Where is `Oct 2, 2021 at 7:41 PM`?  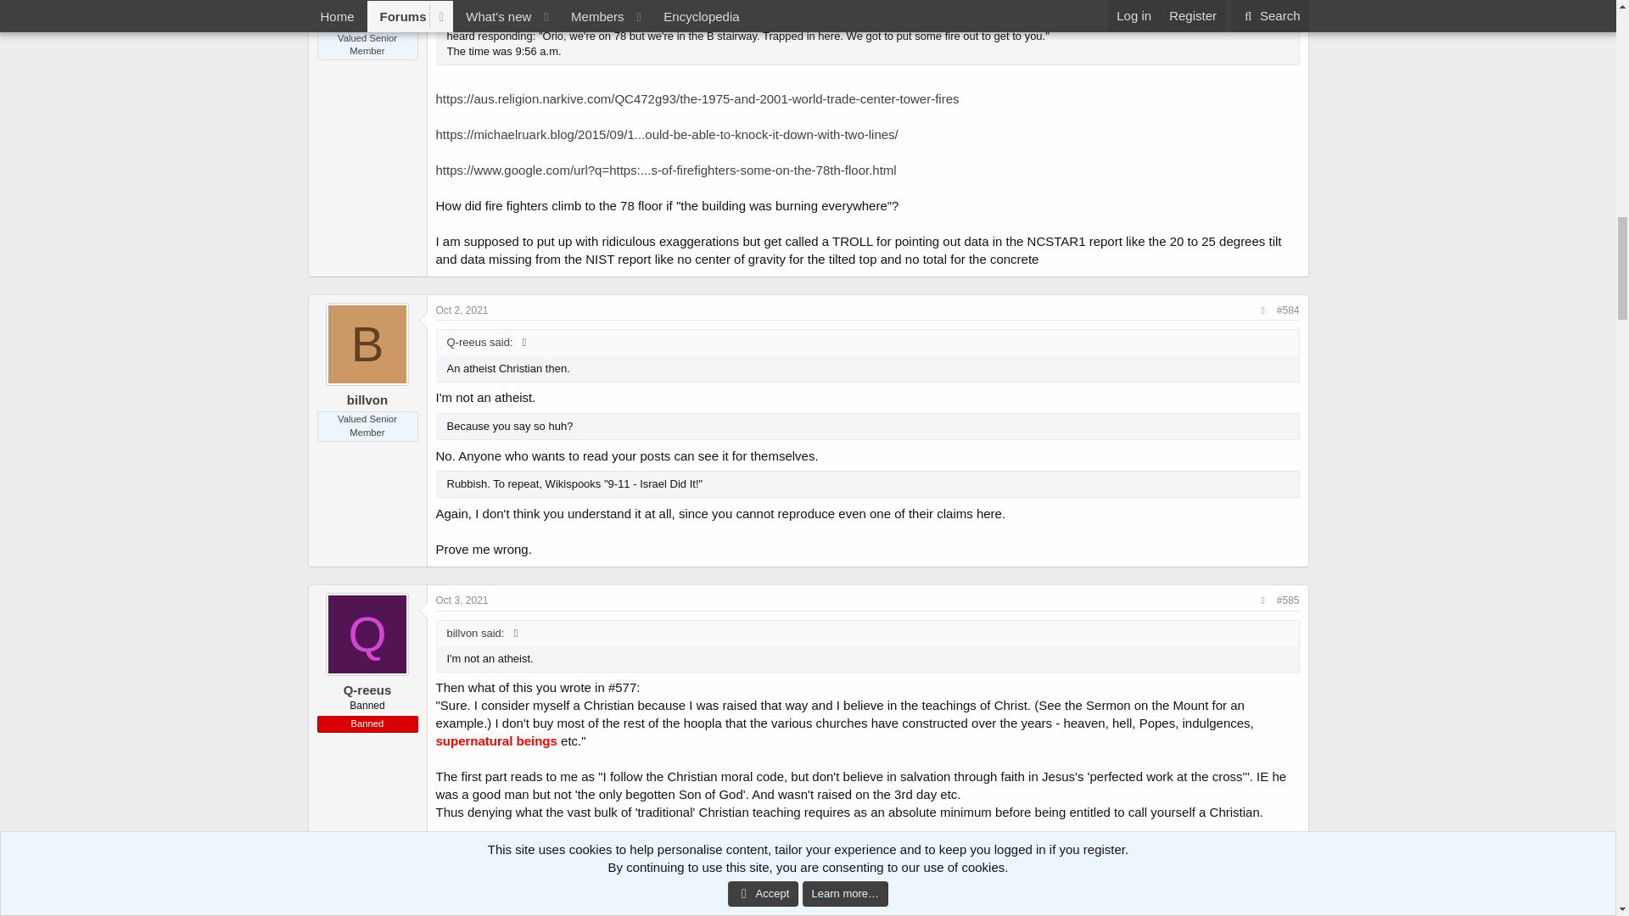
Oct 2, 2021 at 7:41 PM is located at coordinates (462, 310).